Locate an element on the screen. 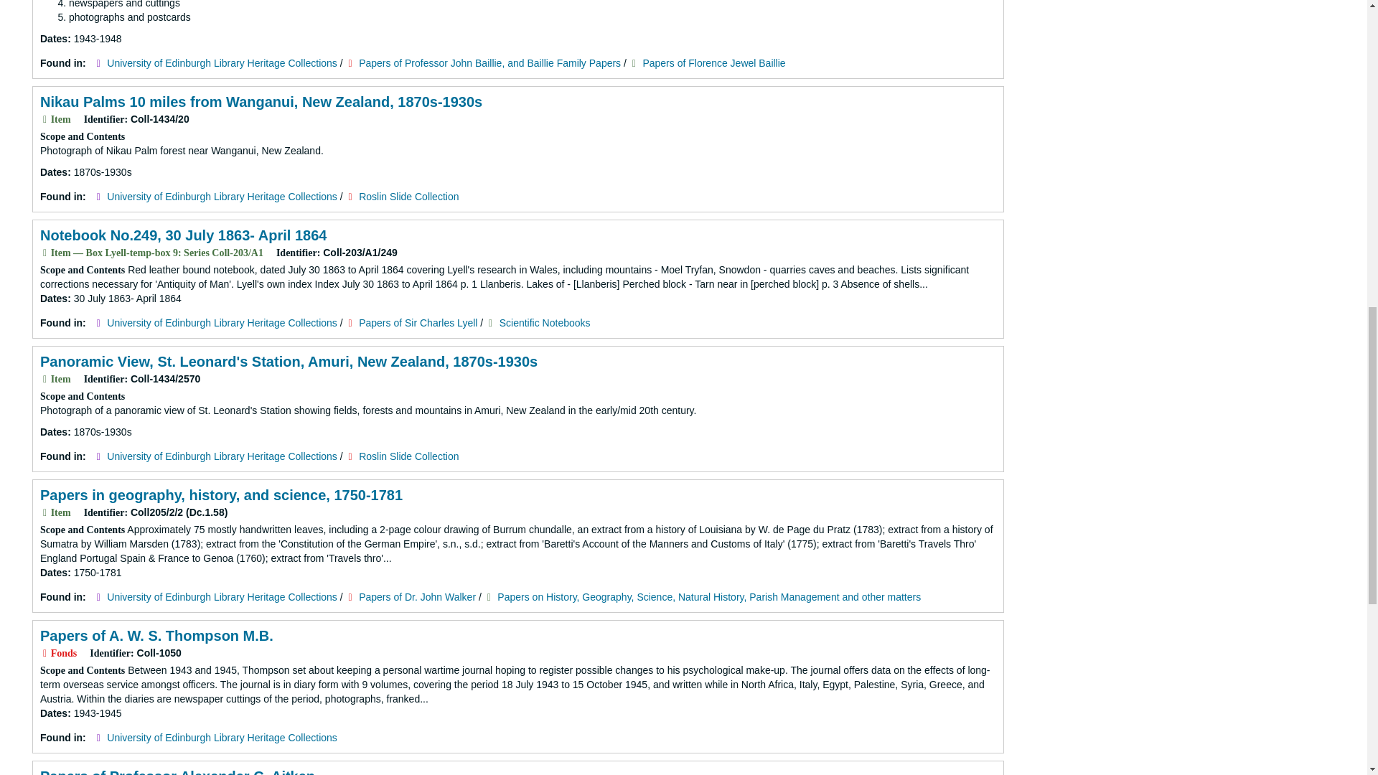 Image resolution: width=1378 pixels, height=775 pixels. Scientific Notebooks is located at coordinates (545, 322).